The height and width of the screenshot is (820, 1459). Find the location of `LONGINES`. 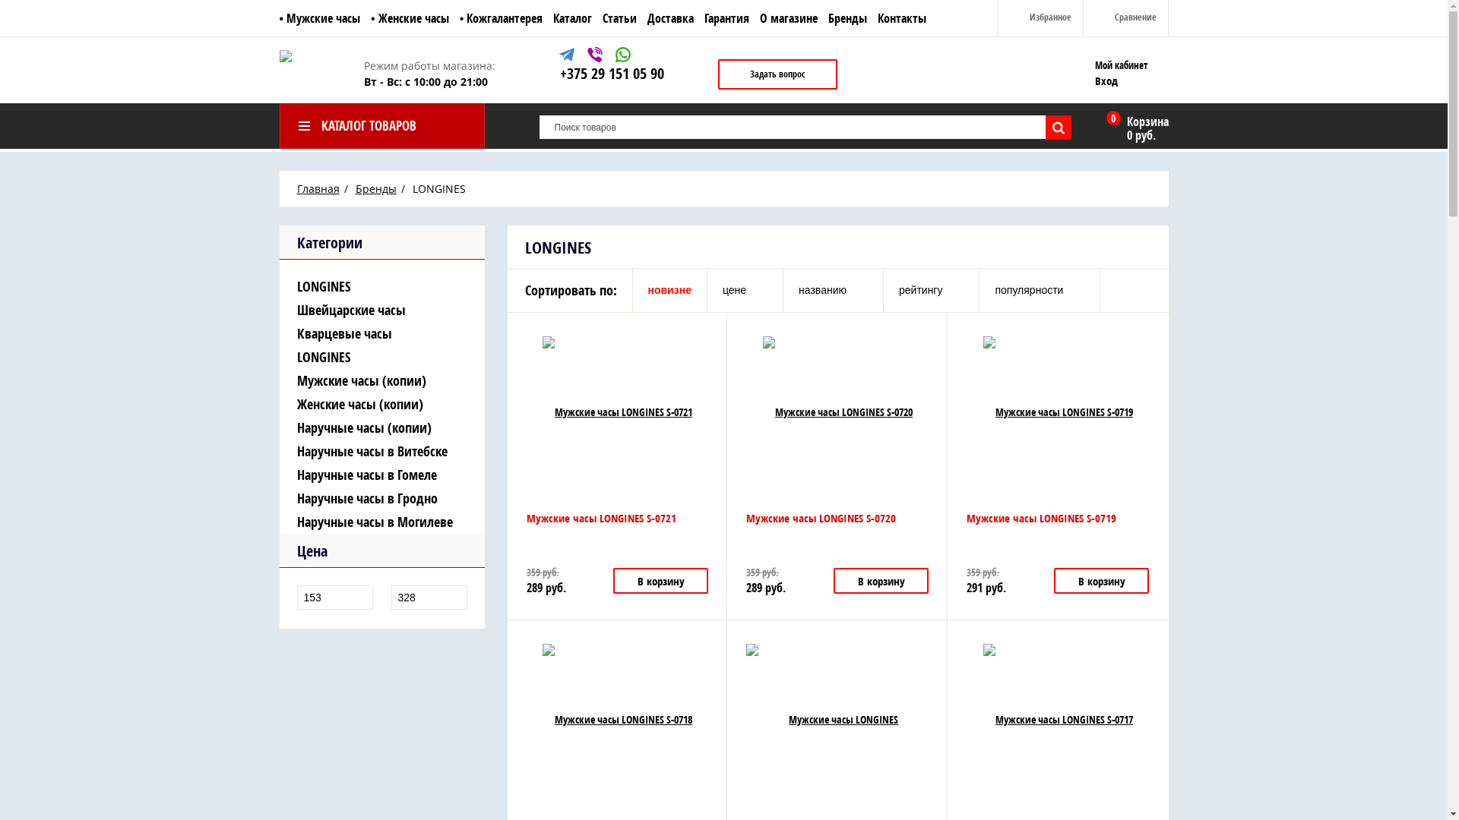

LONGINES is located at coordinates (381, 287).